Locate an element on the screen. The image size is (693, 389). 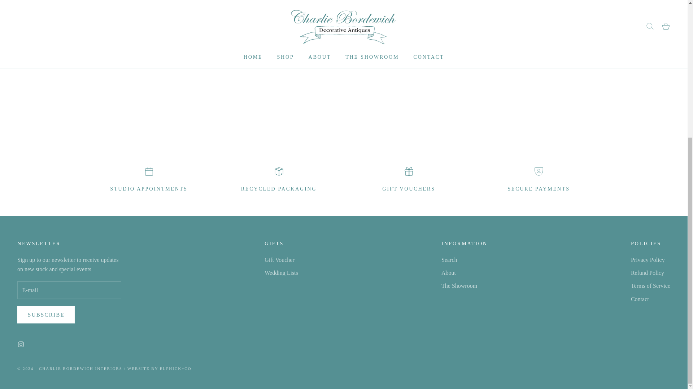
Refund Policy is located at coordinates (647, 273).